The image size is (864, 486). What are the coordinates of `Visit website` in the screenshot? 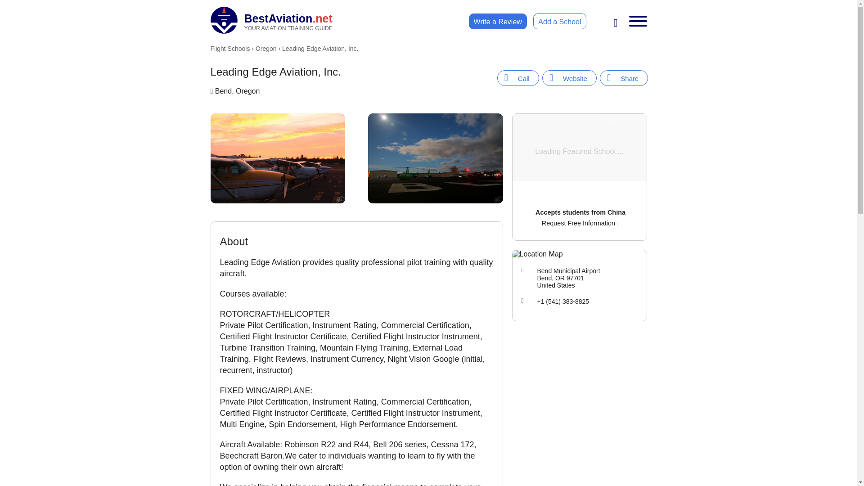 It's located at (570, 78).